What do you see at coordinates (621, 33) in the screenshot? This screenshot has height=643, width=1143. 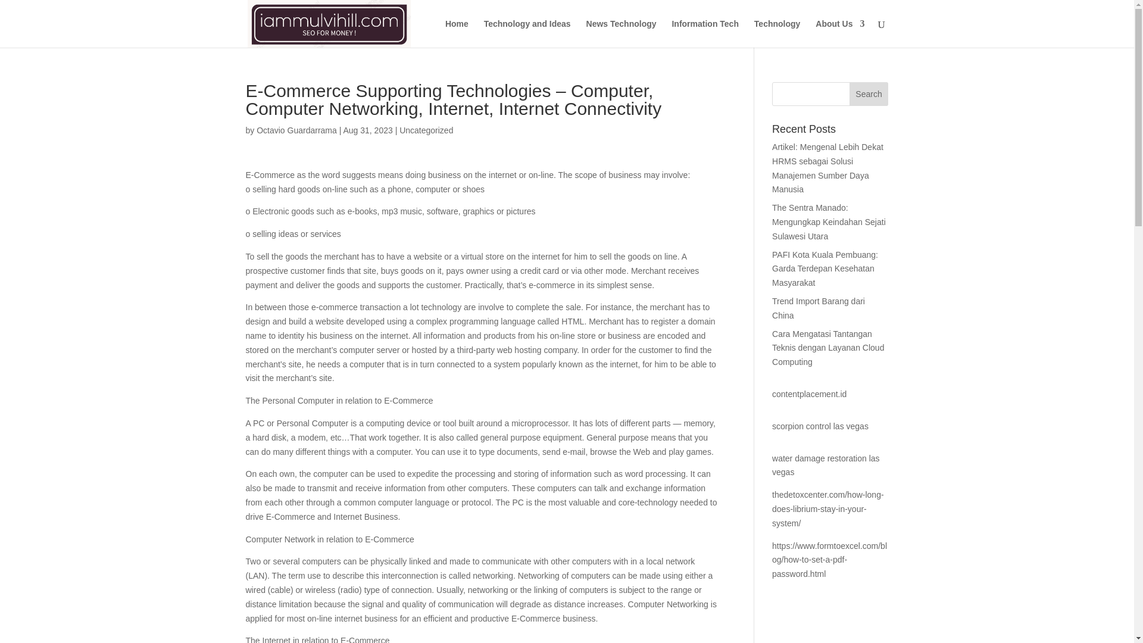 I see `News Technology` at bounding box center [621, 33].